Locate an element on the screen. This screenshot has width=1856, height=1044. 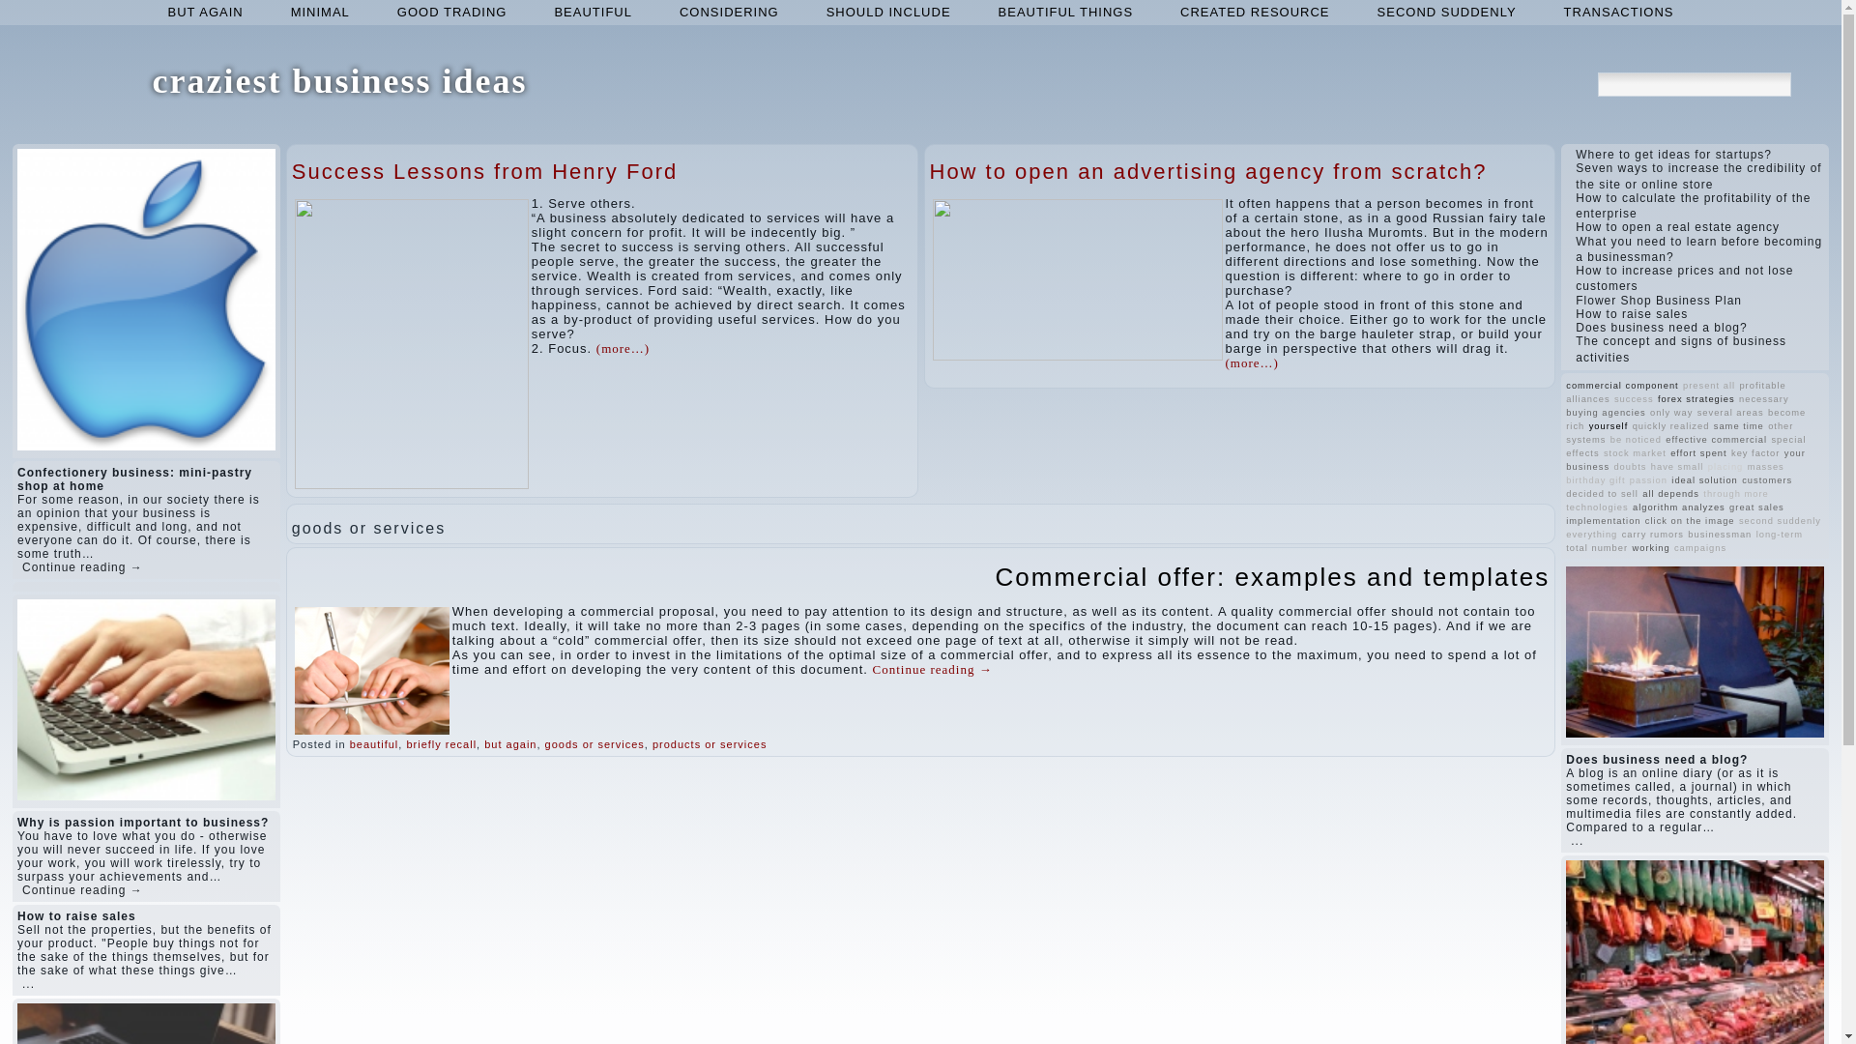
commercial component is located at coordinates (1622, 385).